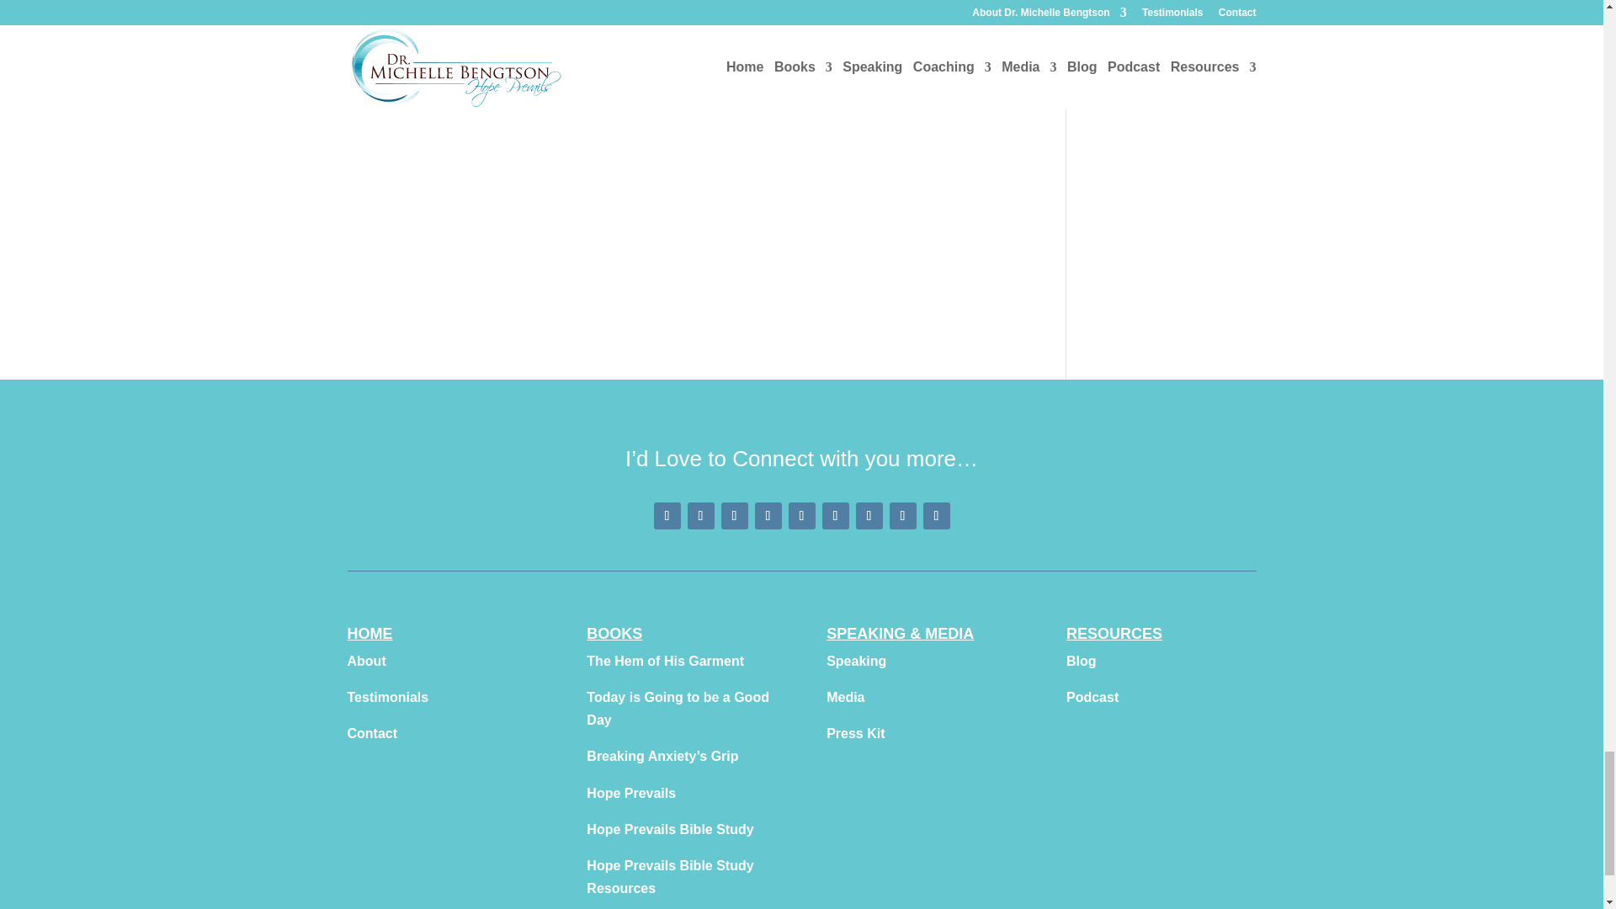 This screenshot has height=909, width=1616. I want to click on Follow on BookBub, so click(936, 515).